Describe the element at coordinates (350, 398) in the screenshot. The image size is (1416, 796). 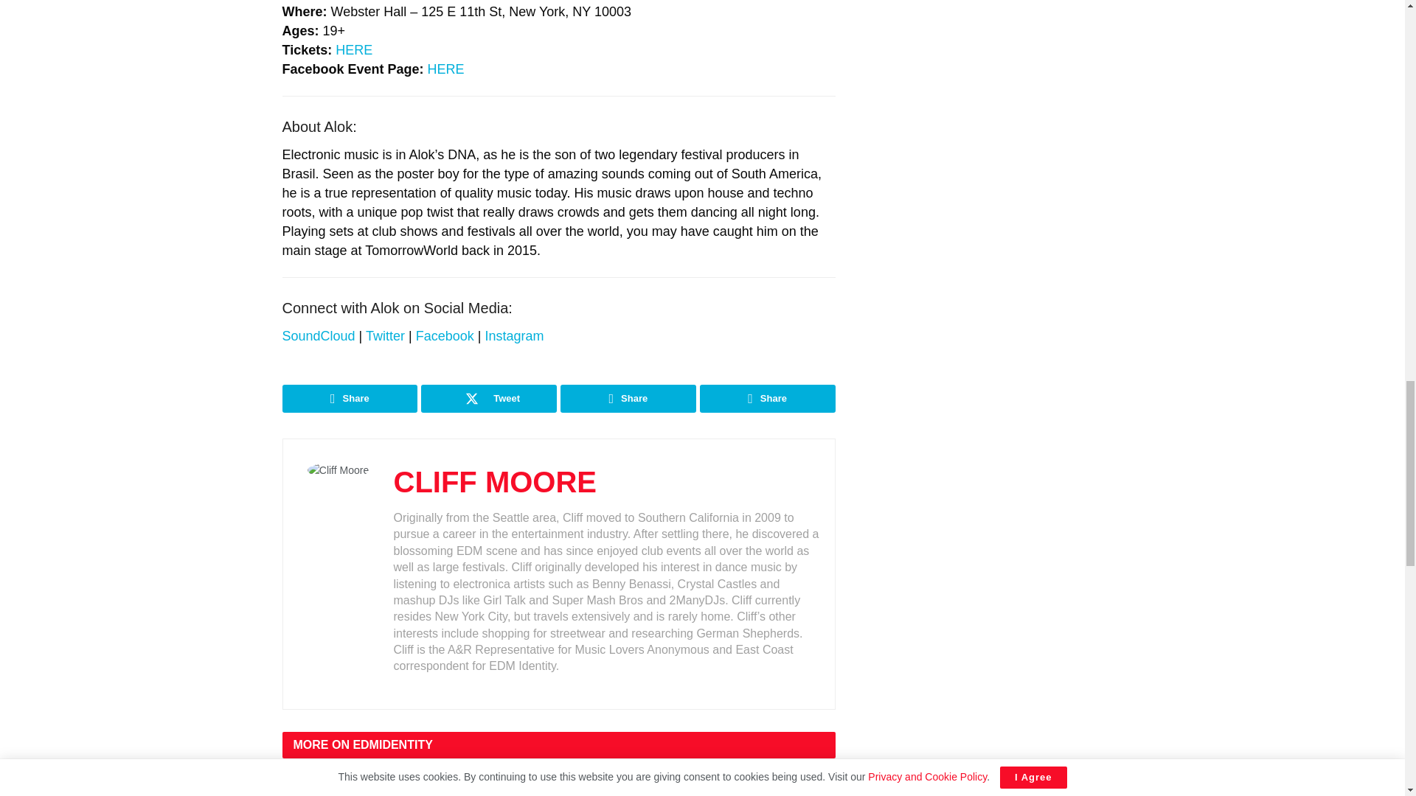
I see `Share` at that location.